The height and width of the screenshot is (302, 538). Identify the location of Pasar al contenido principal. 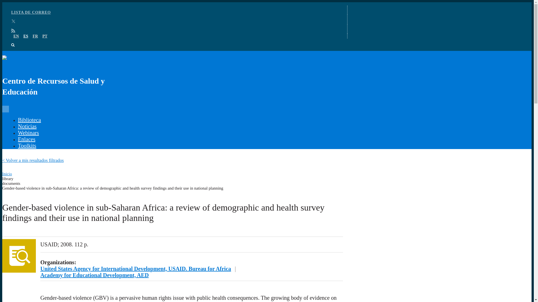
(267, 3).